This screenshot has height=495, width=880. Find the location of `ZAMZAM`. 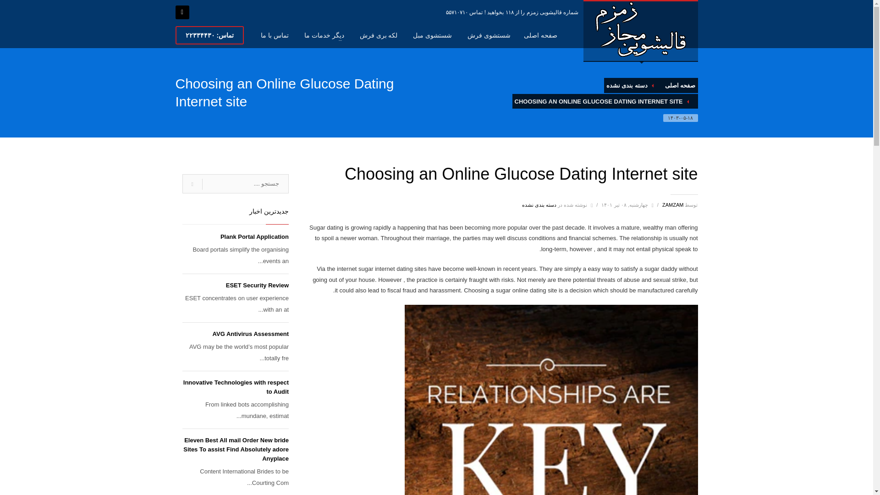

ZAMZAM is located at coordinates (672, 204).